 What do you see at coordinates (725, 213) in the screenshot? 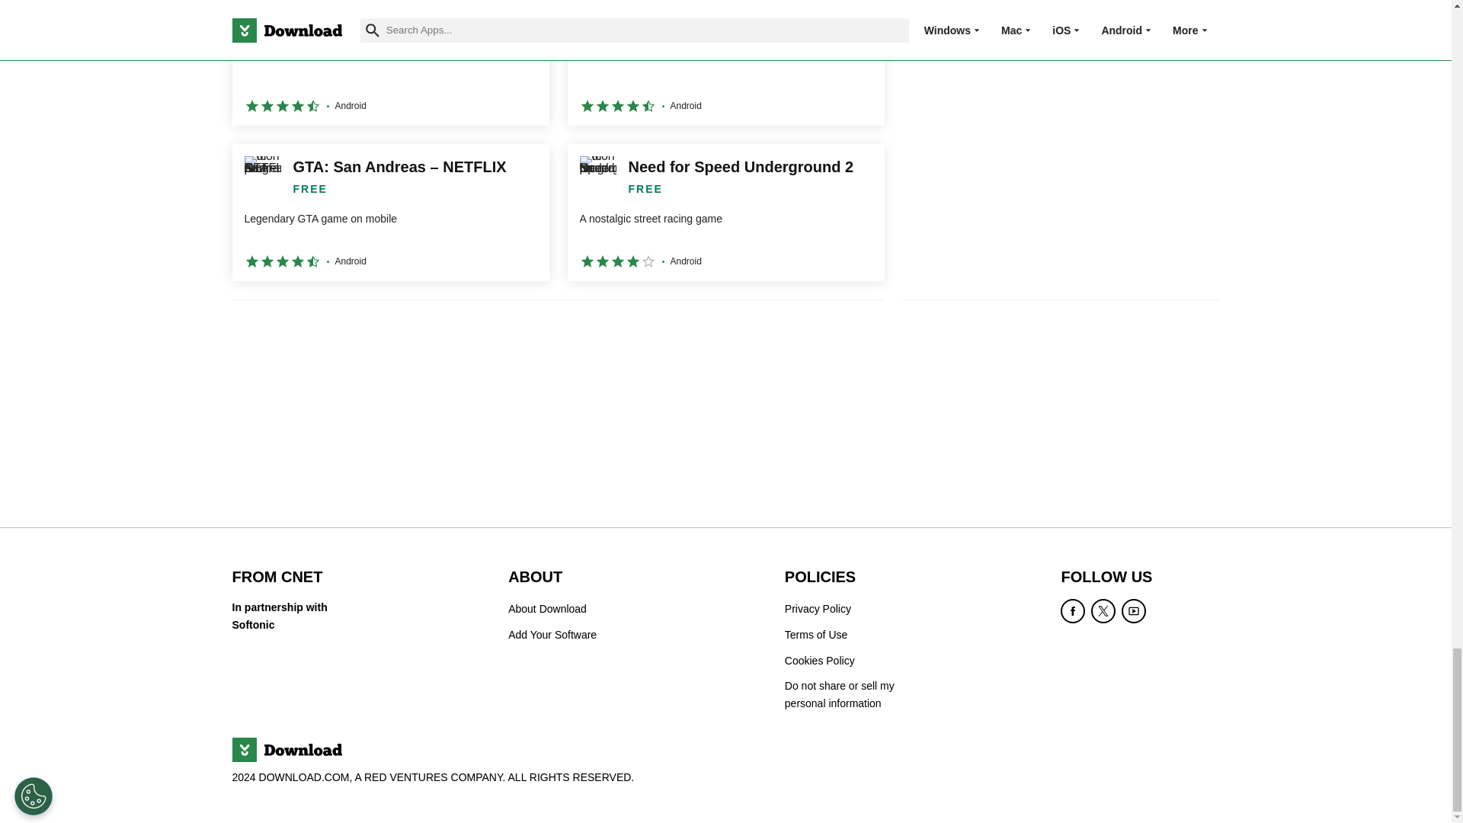
I see `Need for Speed Underground 2` at bounding box center [725, 213].